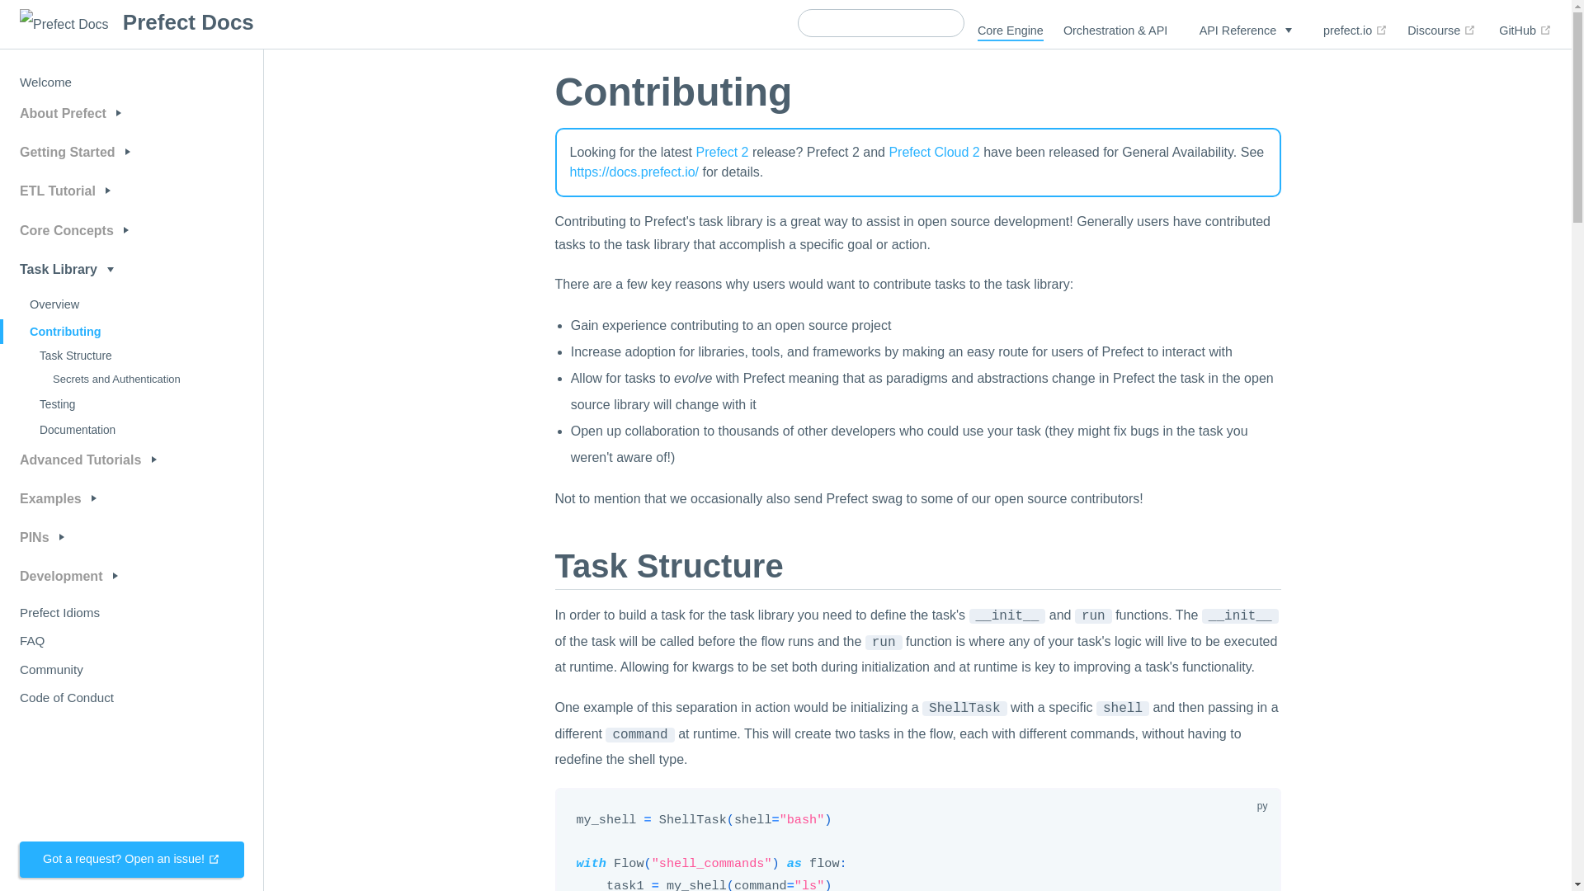  I want to click on Code of Conduct, so click(97, 697).